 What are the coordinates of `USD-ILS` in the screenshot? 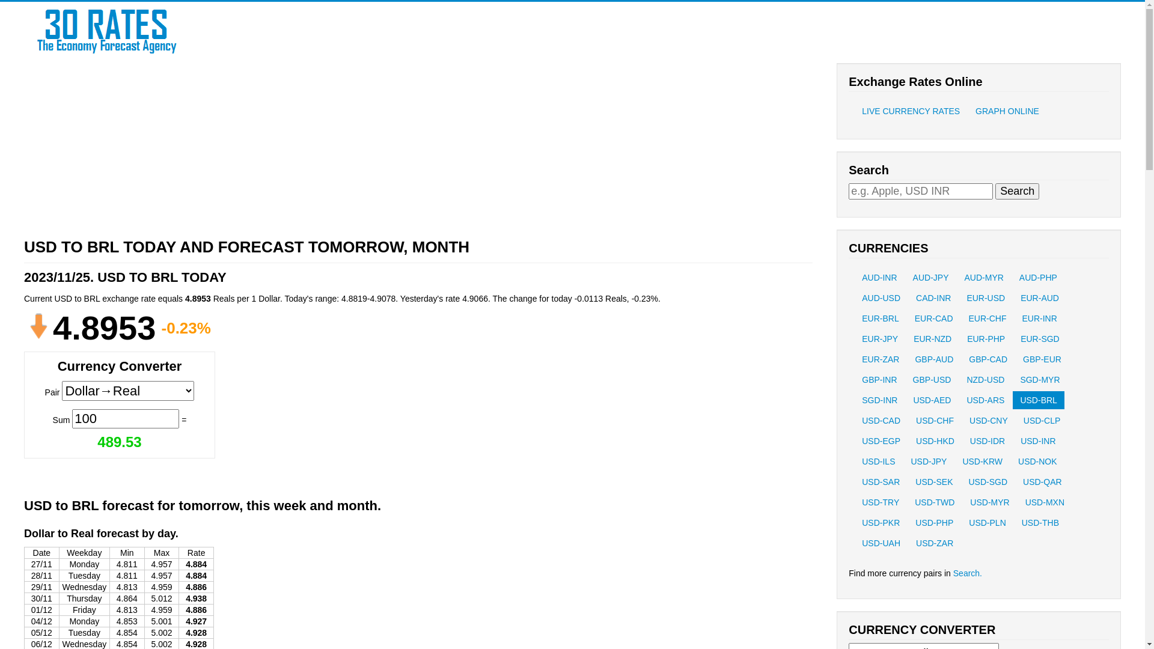 It's located at (879, 462).